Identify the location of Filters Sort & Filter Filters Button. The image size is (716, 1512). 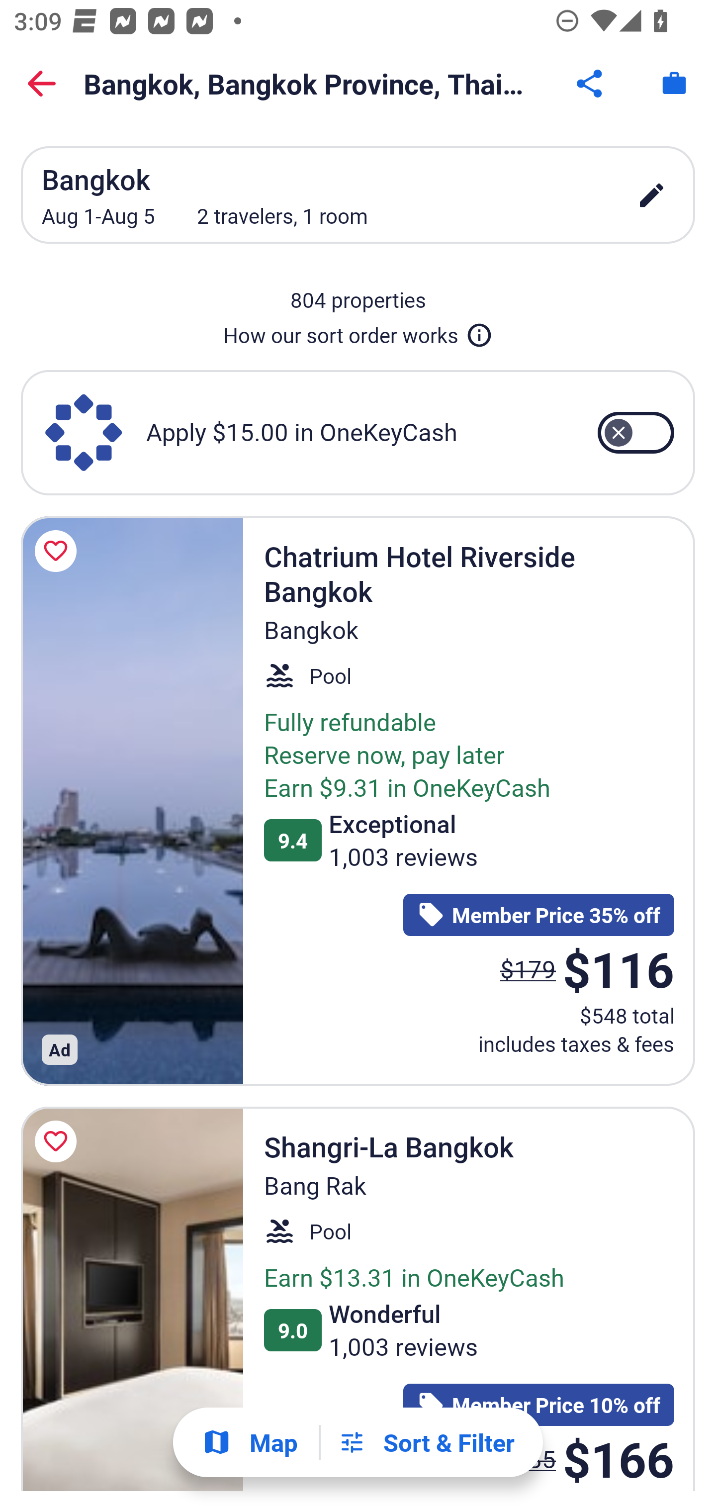
(426, 1442).